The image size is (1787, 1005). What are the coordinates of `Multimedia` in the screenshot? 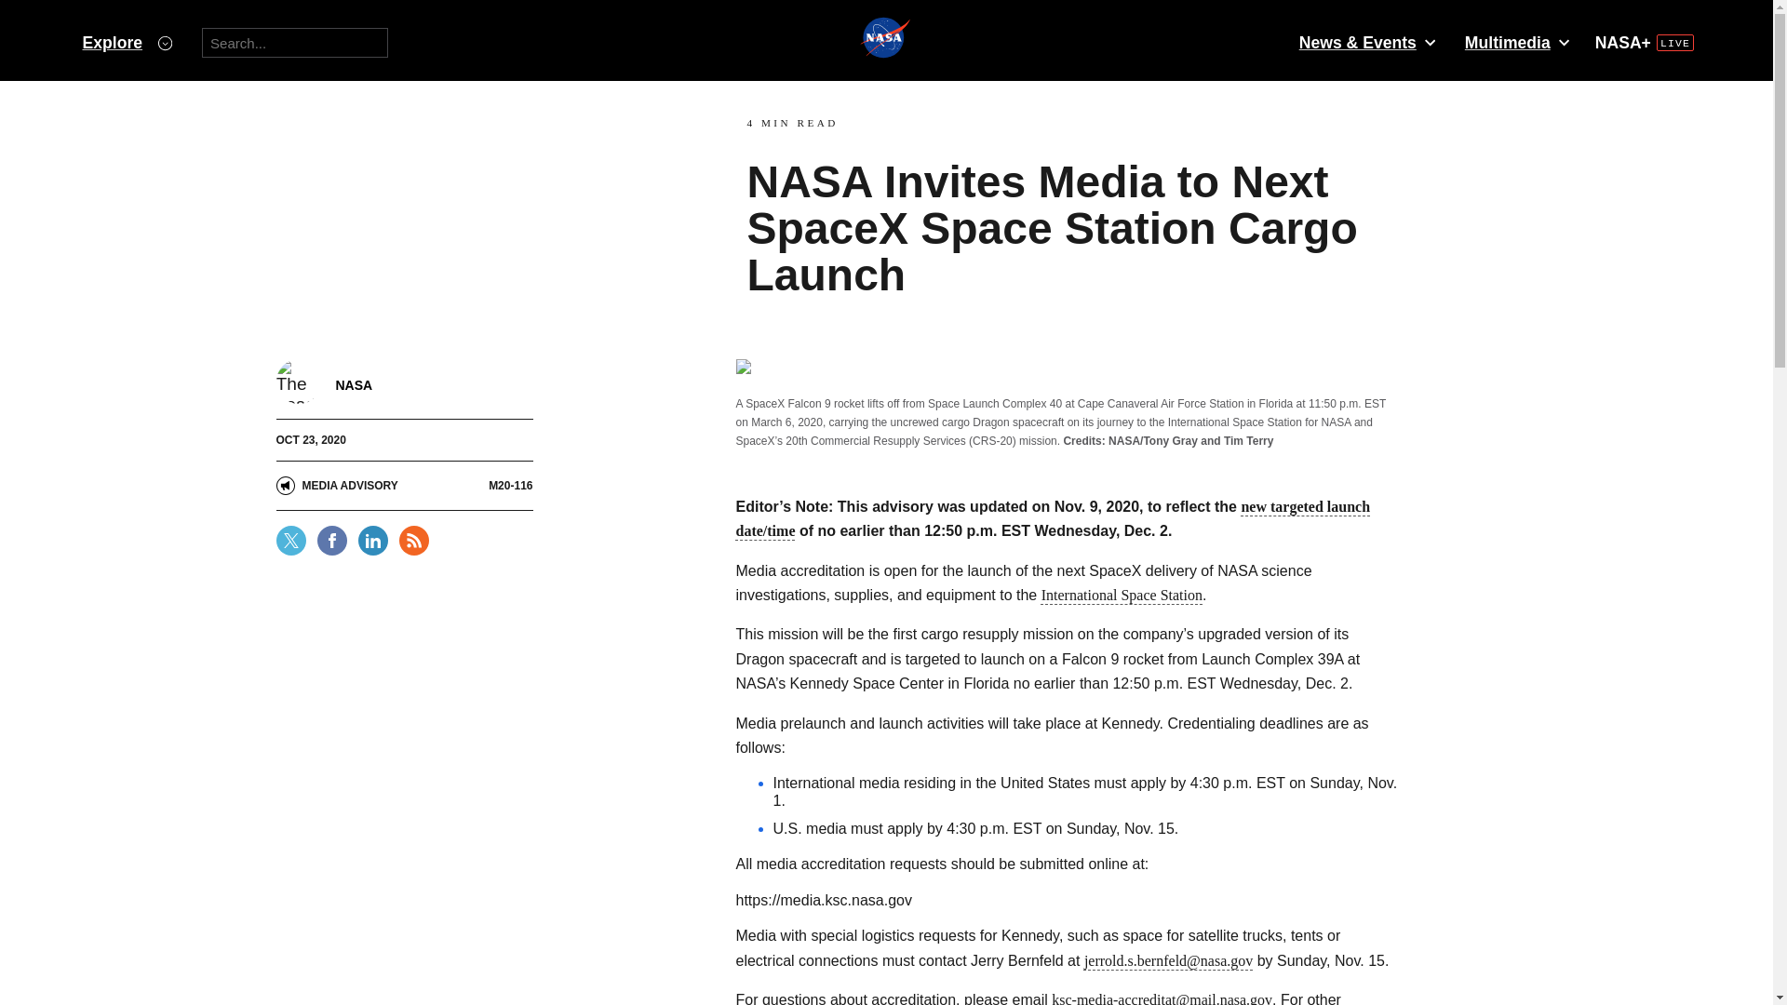 It's located at (1516, 43).